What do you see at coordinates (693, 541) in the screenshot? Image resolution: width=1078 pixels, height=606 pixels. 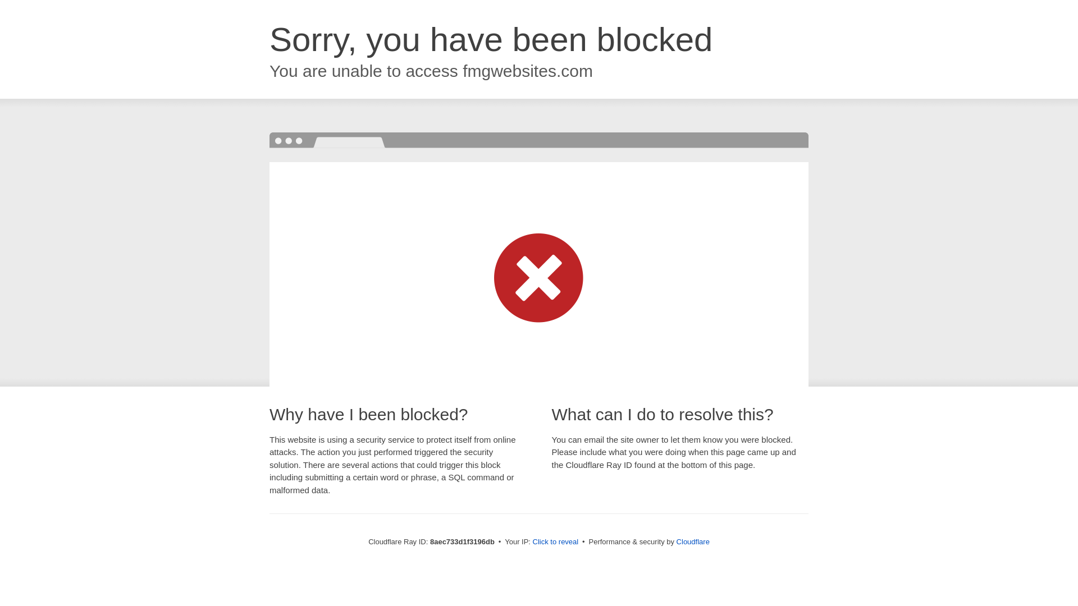 I see `Cloudflare` at bounding box center [693, 541].